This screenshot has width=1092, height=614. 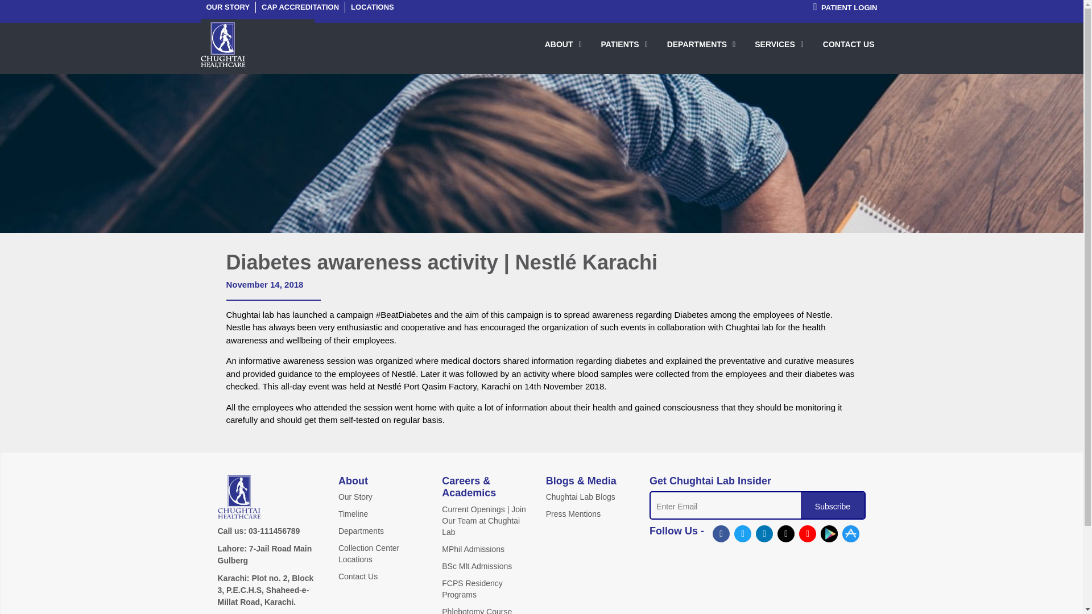 What do you see at coordinates (742, 533) in the screenshot?
I see `Chughtai Lab - Twitter` at bounding box center [742, 533].